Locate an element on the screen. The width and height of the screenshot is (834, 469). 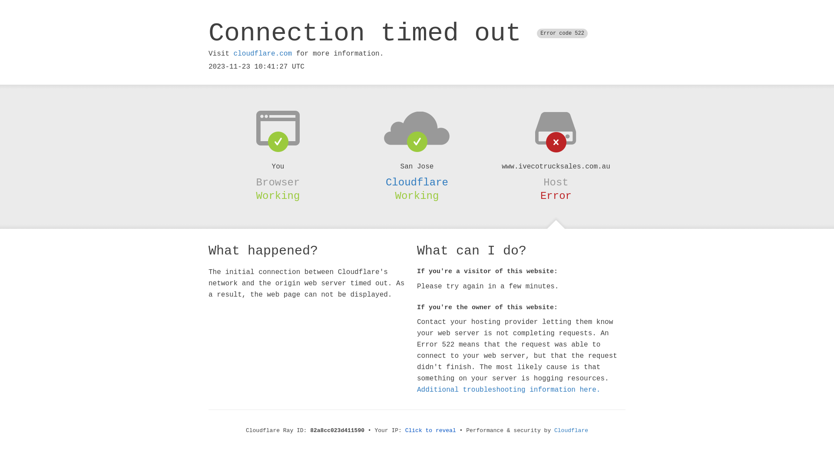
Cloudflare is located at coordinates (417, 182).